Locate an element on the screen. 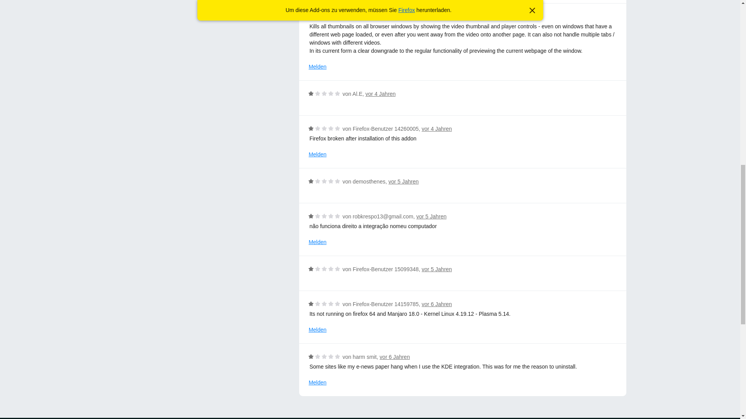 This screenshot has width=746, height=419. vor 5 Jahren is located at coordinates (431, 216).